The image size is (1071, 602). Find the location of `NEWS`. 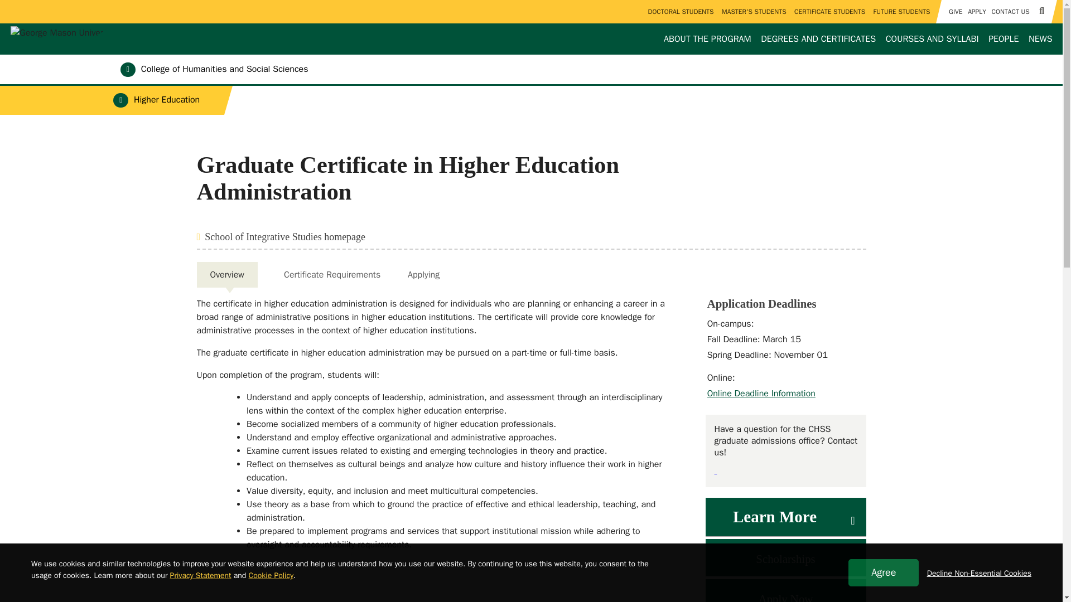

NEWS is located at coordinates (1040, 39).